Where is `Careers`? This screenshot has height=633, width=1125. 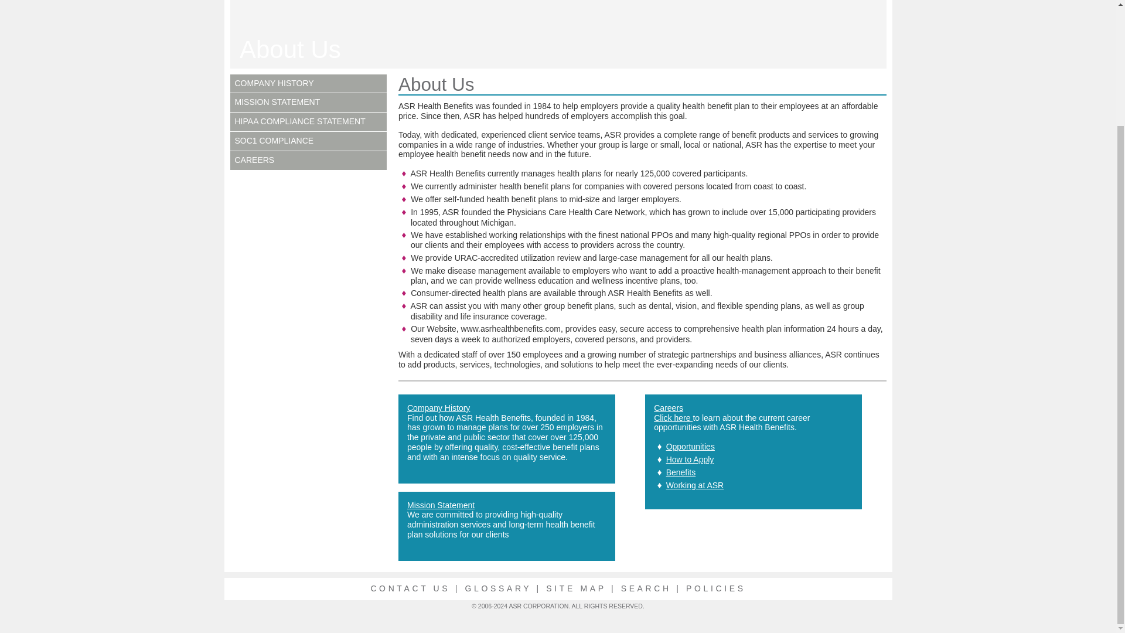
Careers is located at coordinates (668, 408).